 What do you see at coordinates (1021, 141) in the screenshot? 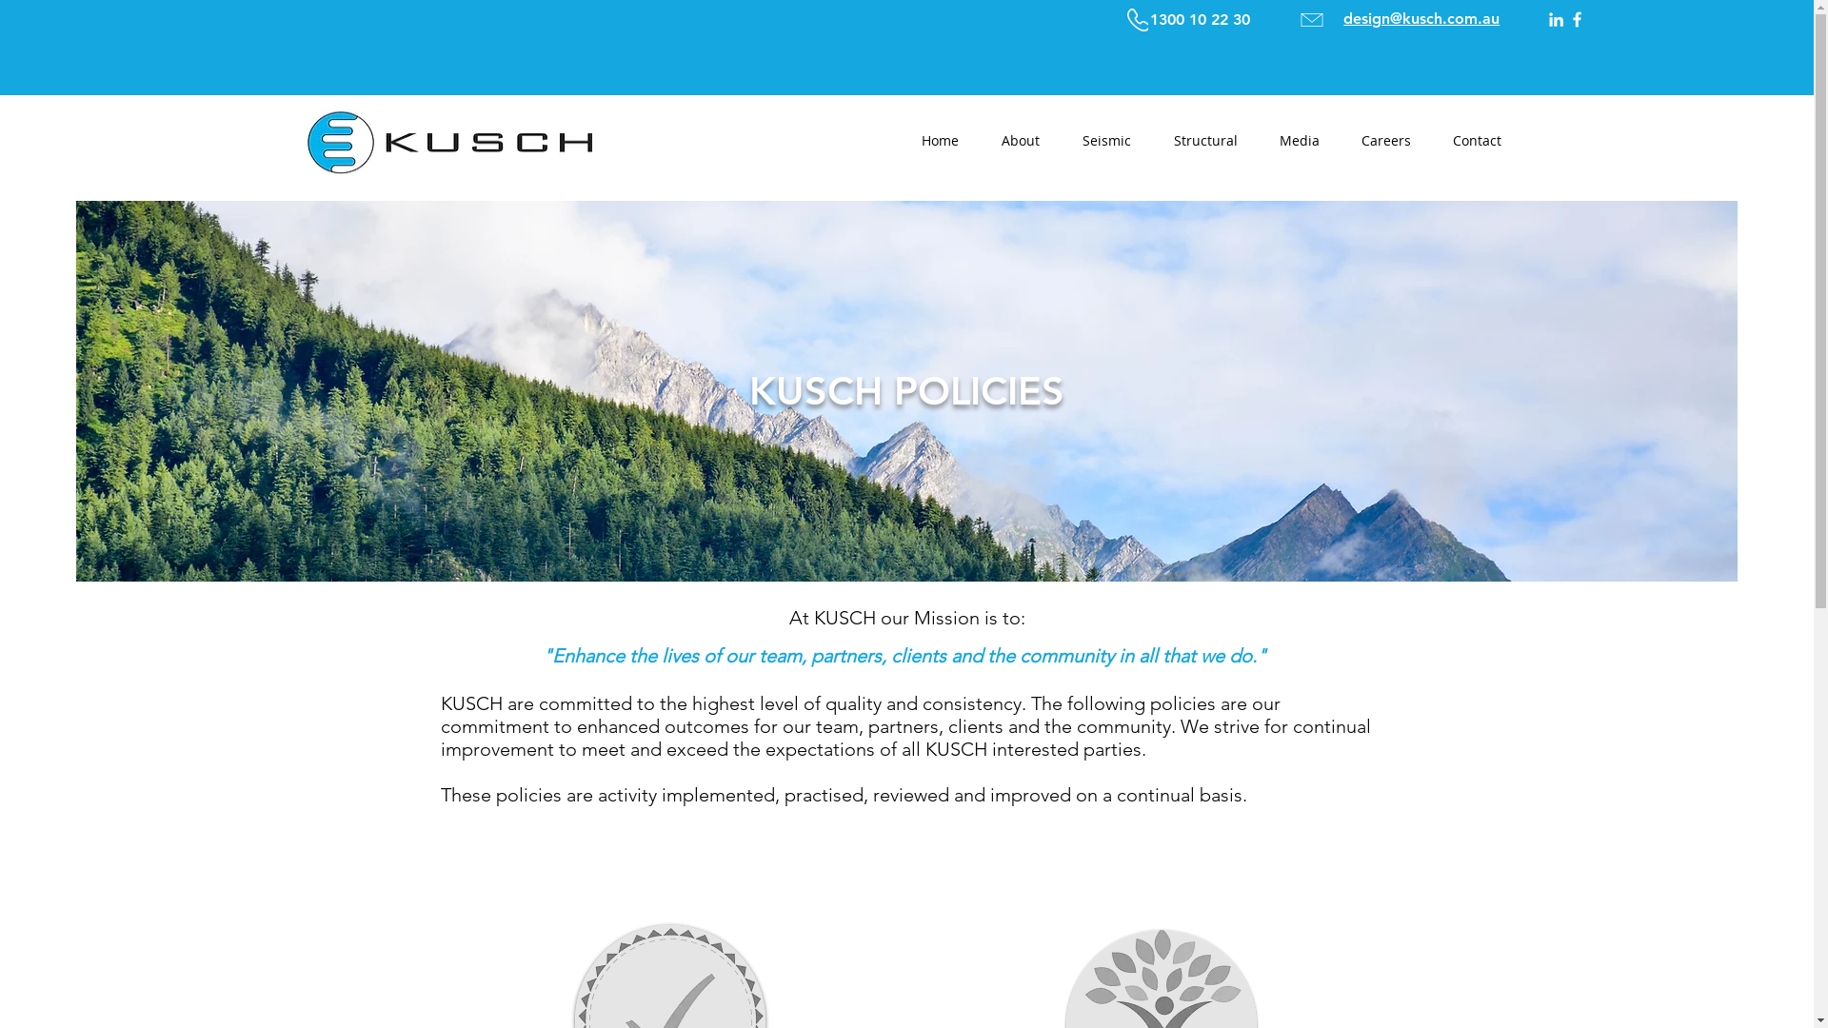
I see `About` at bounding box center [1021, 141].